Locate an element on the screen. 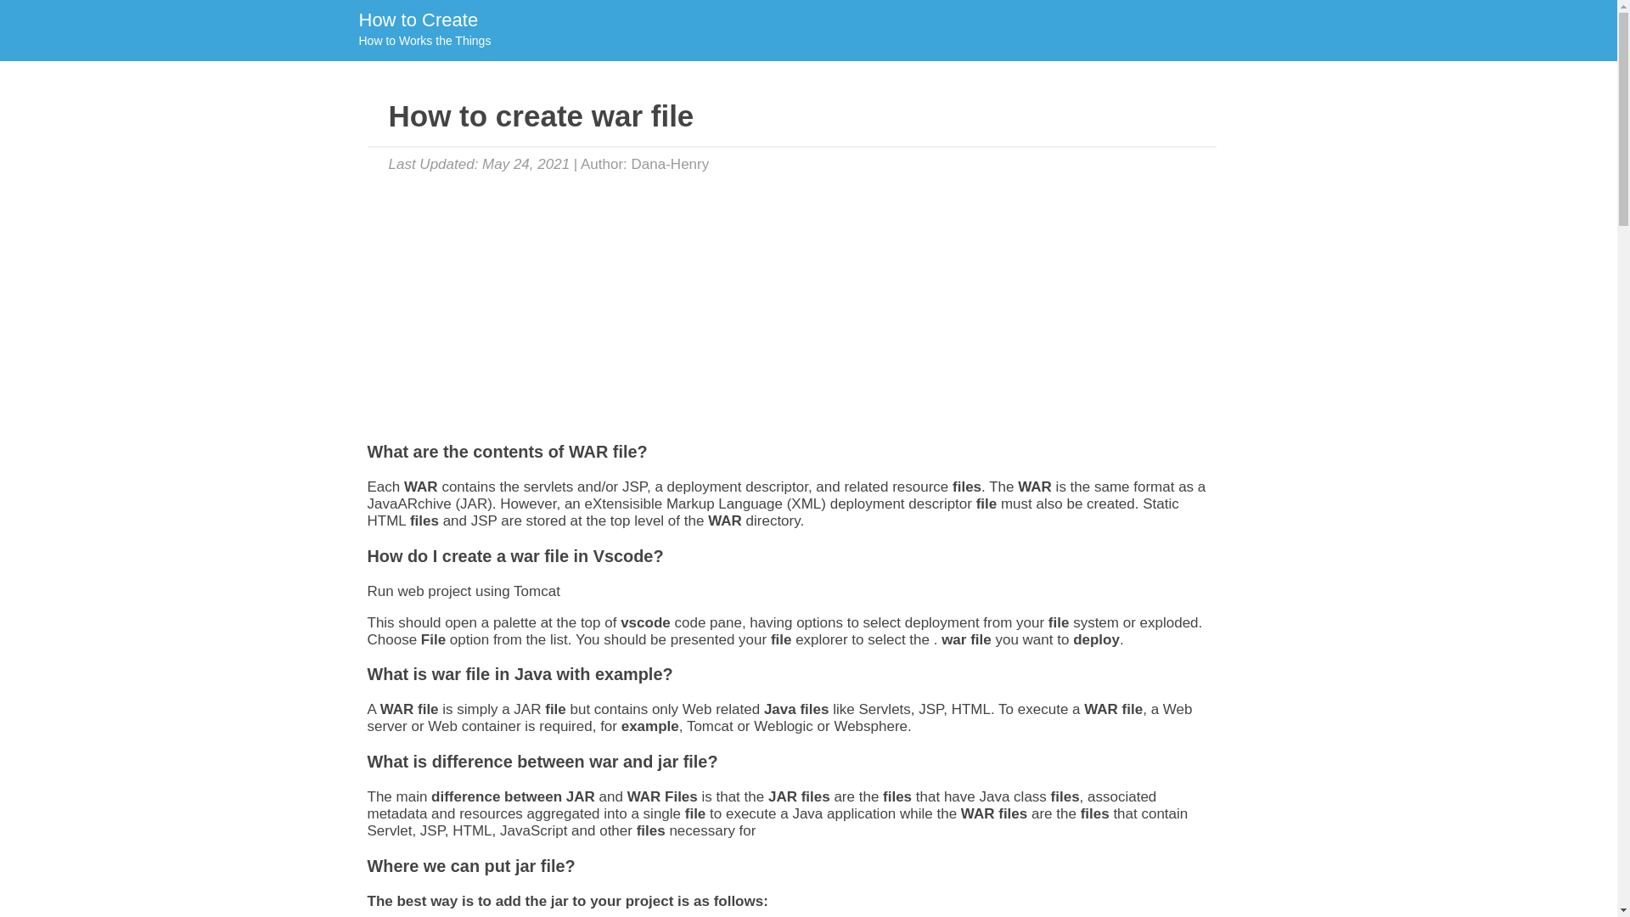  Dana-Henry is located at coordinates (424, 31).